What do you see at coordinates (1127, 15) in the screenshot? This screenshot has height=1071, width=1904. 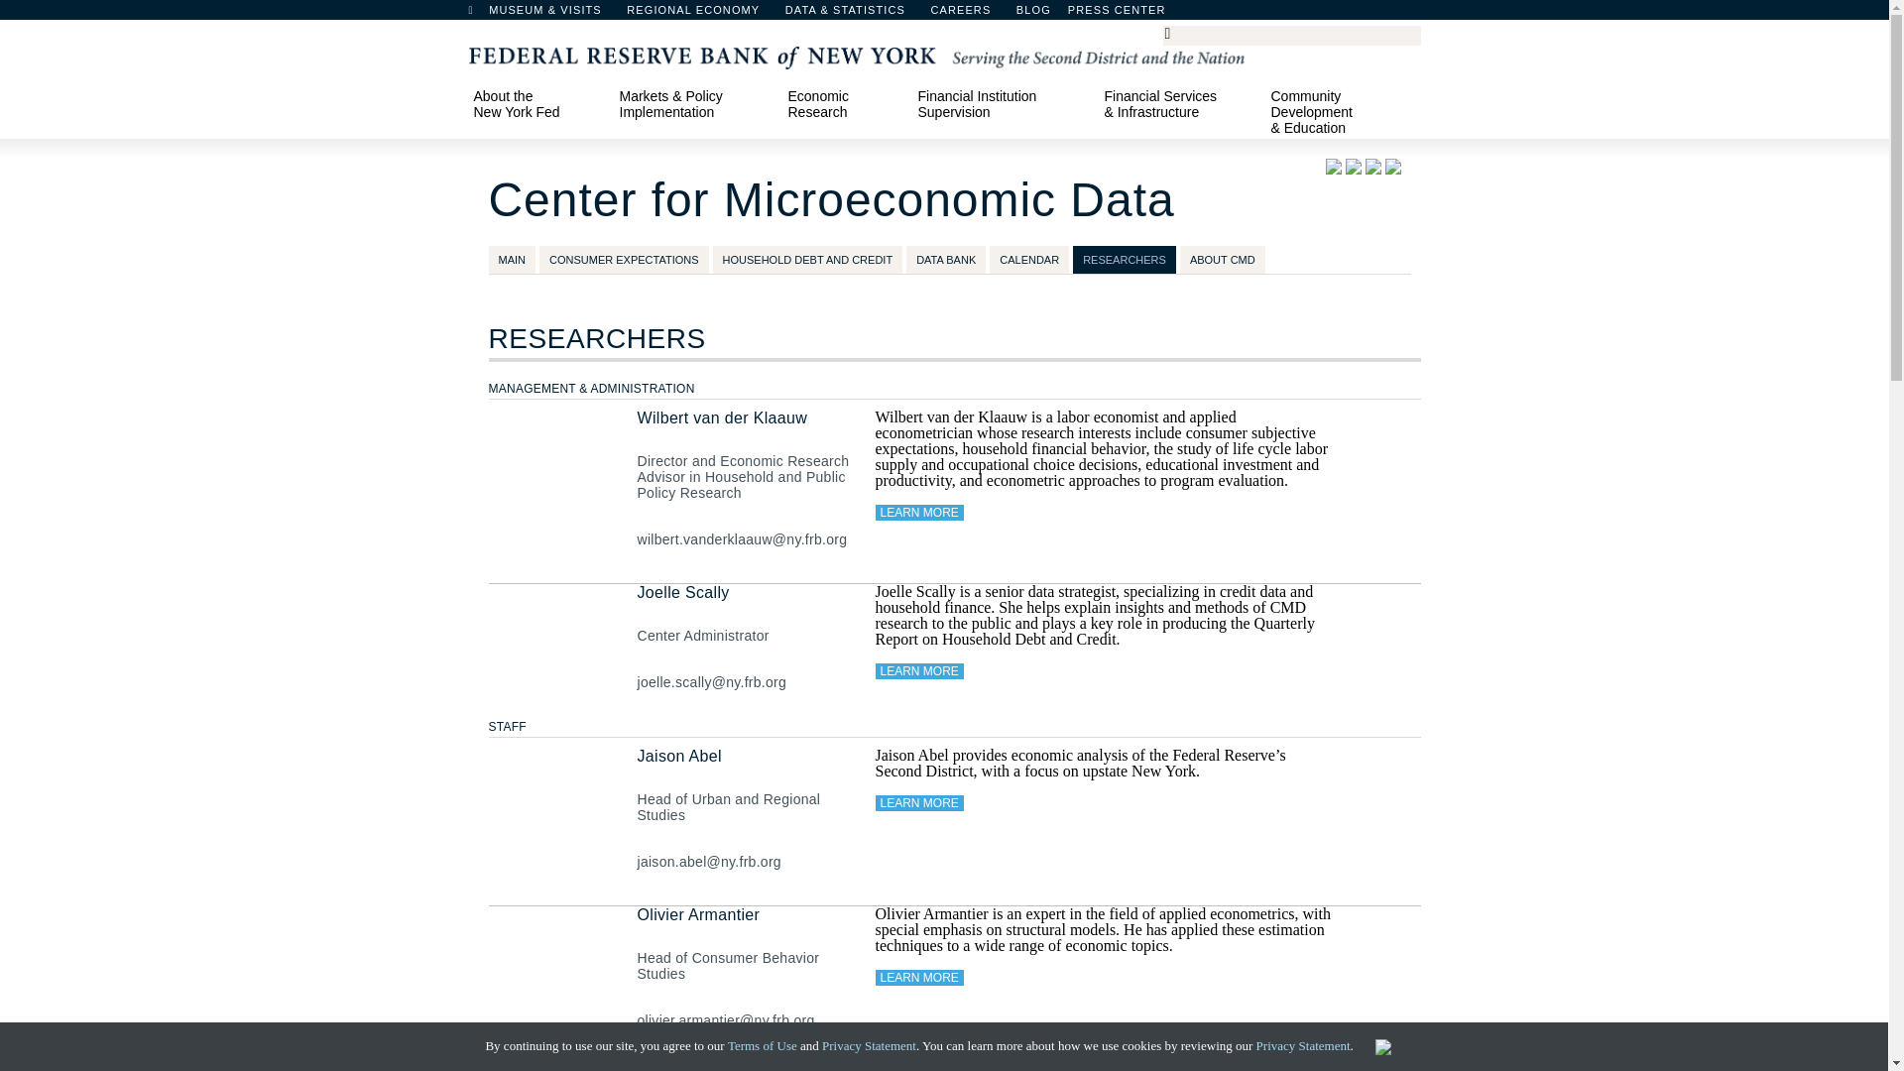 I see `Press Center` at bounding box center [1127, 15].